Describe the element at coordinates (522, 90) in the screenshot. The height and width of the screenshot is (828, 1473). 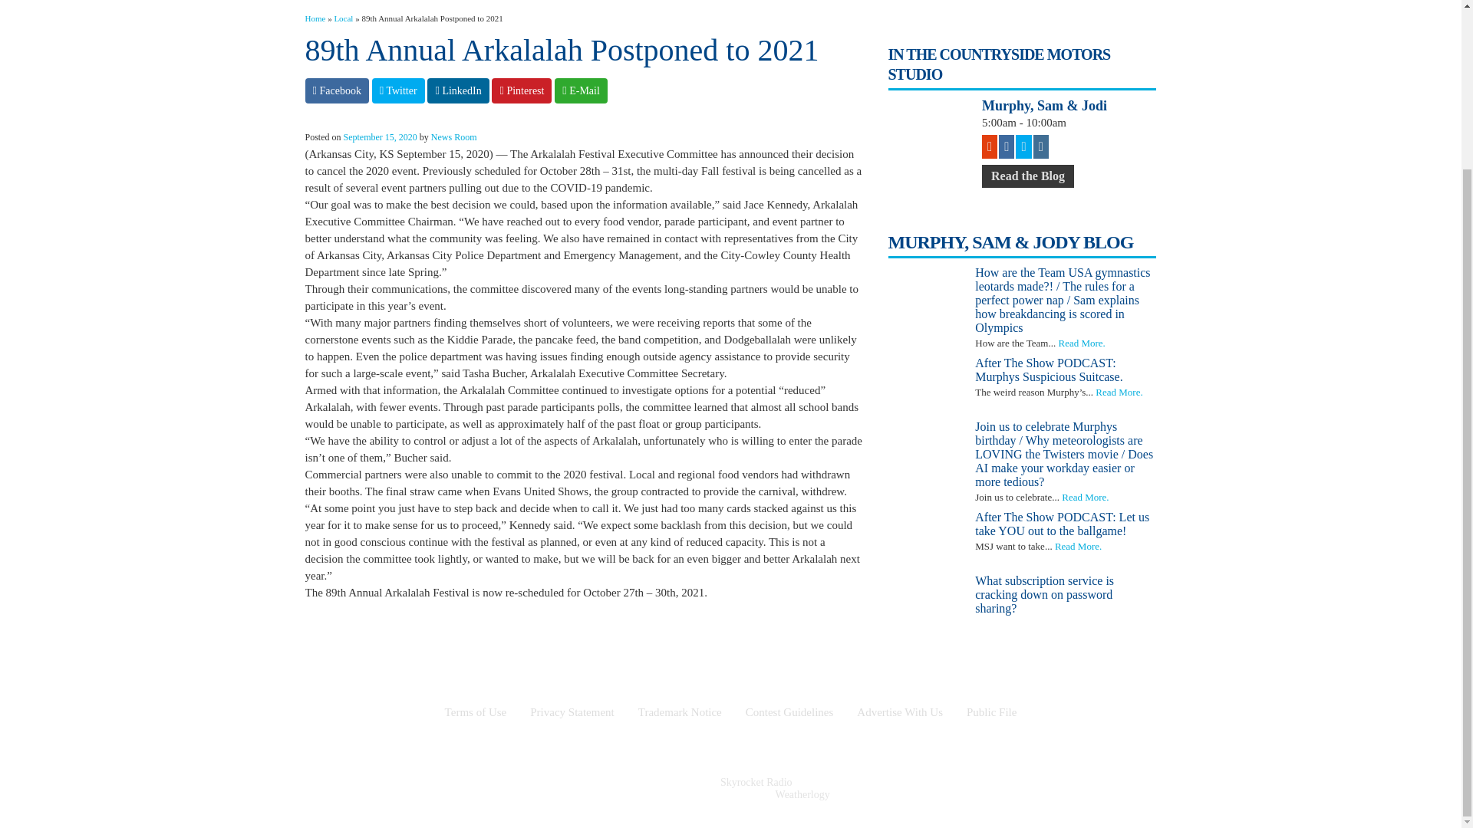
I see `Pinterest` at that location.